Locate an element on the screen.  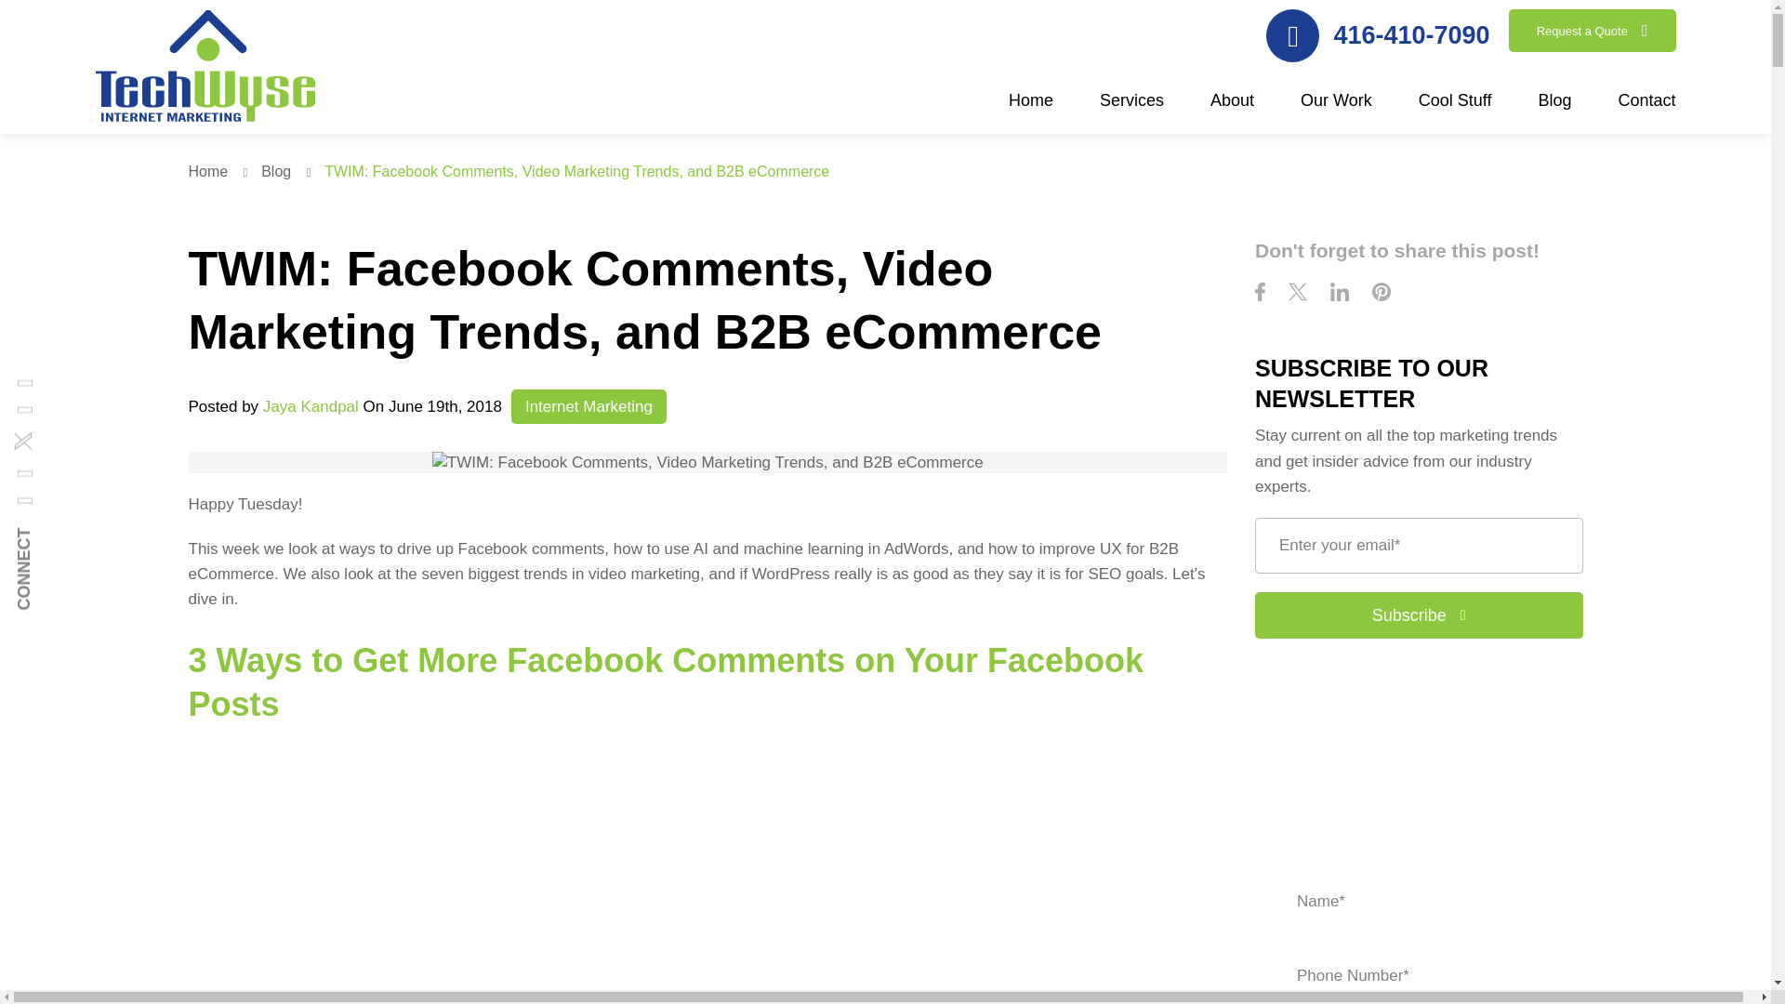
Blog is located at coordinates (290, 171).